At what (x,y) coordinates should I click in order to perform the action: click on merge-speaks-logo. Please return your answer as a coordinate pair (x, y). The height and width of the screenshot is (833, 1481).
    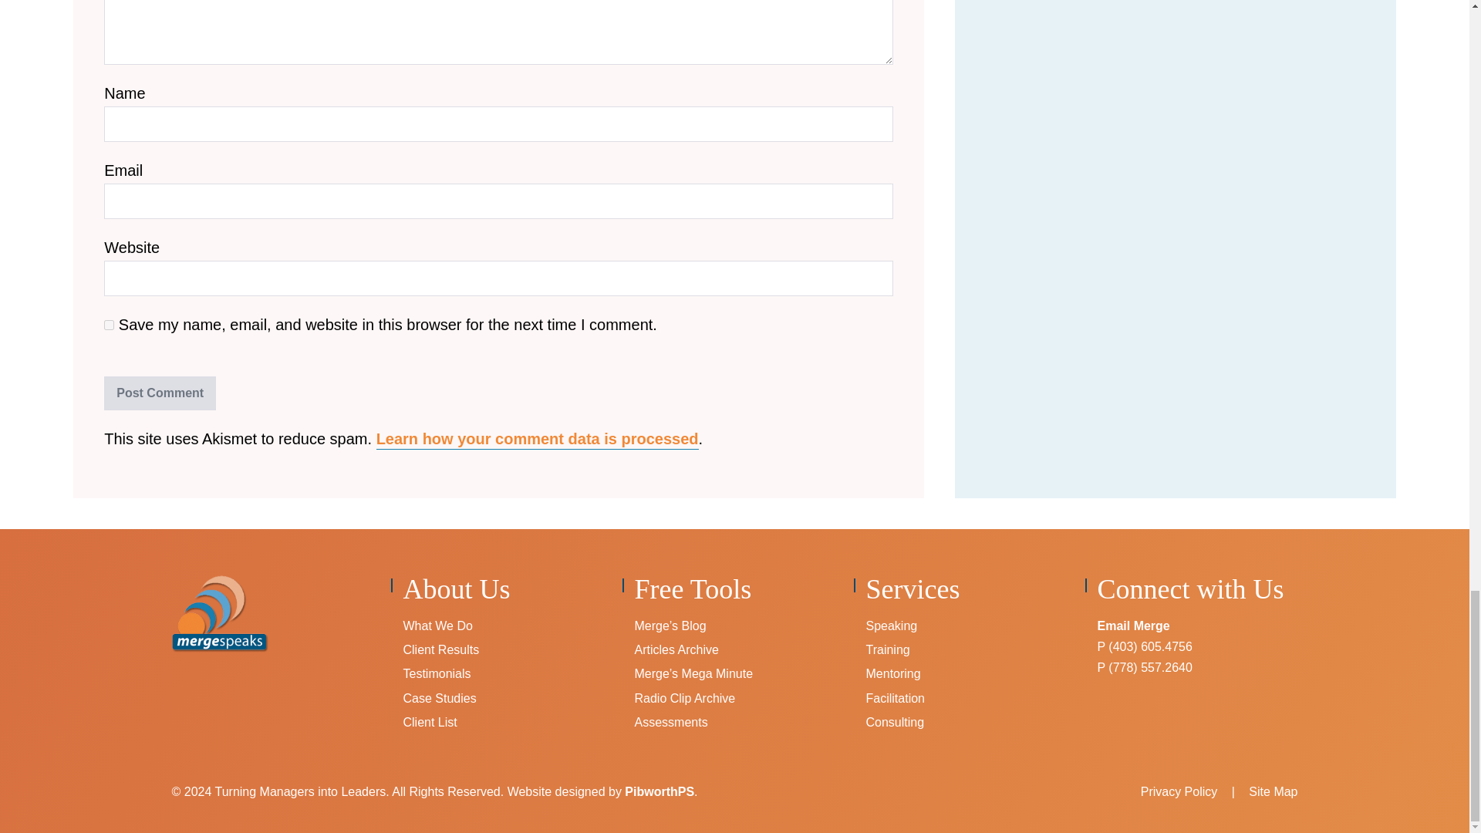
    Looking at the image, I should click on (219, 614).